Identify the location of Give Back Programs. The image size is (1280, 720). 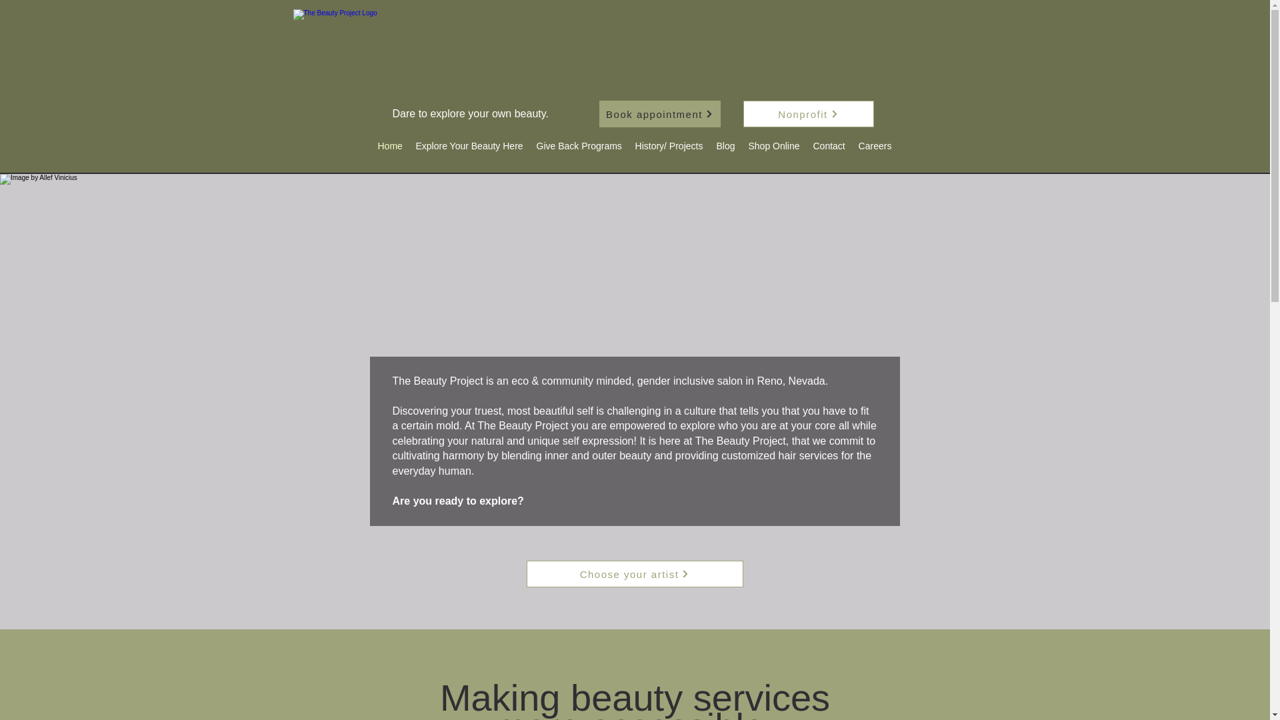
(579, 146).